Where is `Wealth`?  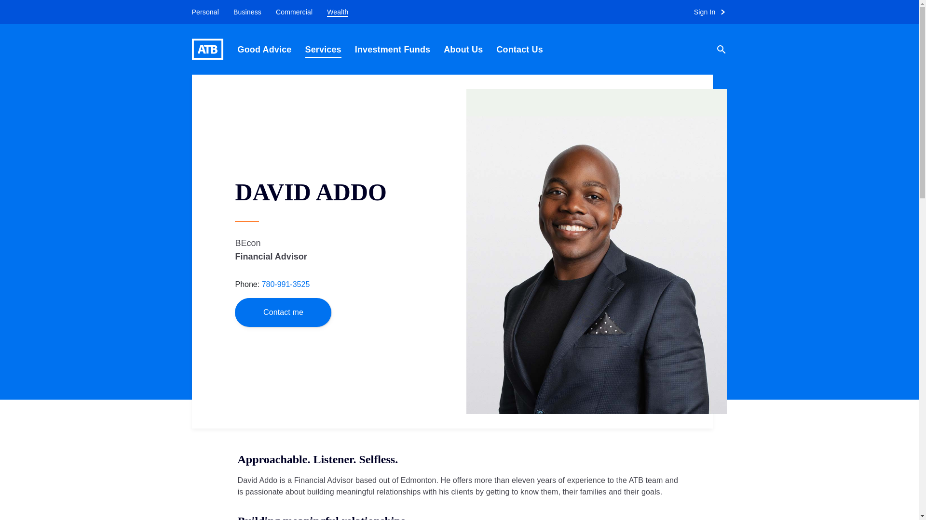 Wealth is located at coordinates (338, 12).